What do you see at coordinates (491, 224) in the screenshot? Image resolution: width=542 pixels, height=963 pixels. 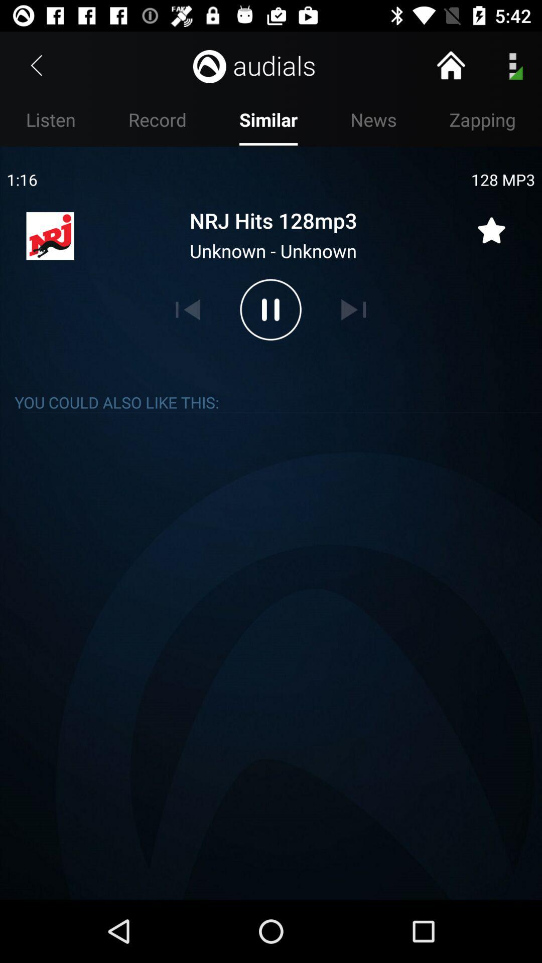 I see `add song to favorites` at bounding box center [491, 224].